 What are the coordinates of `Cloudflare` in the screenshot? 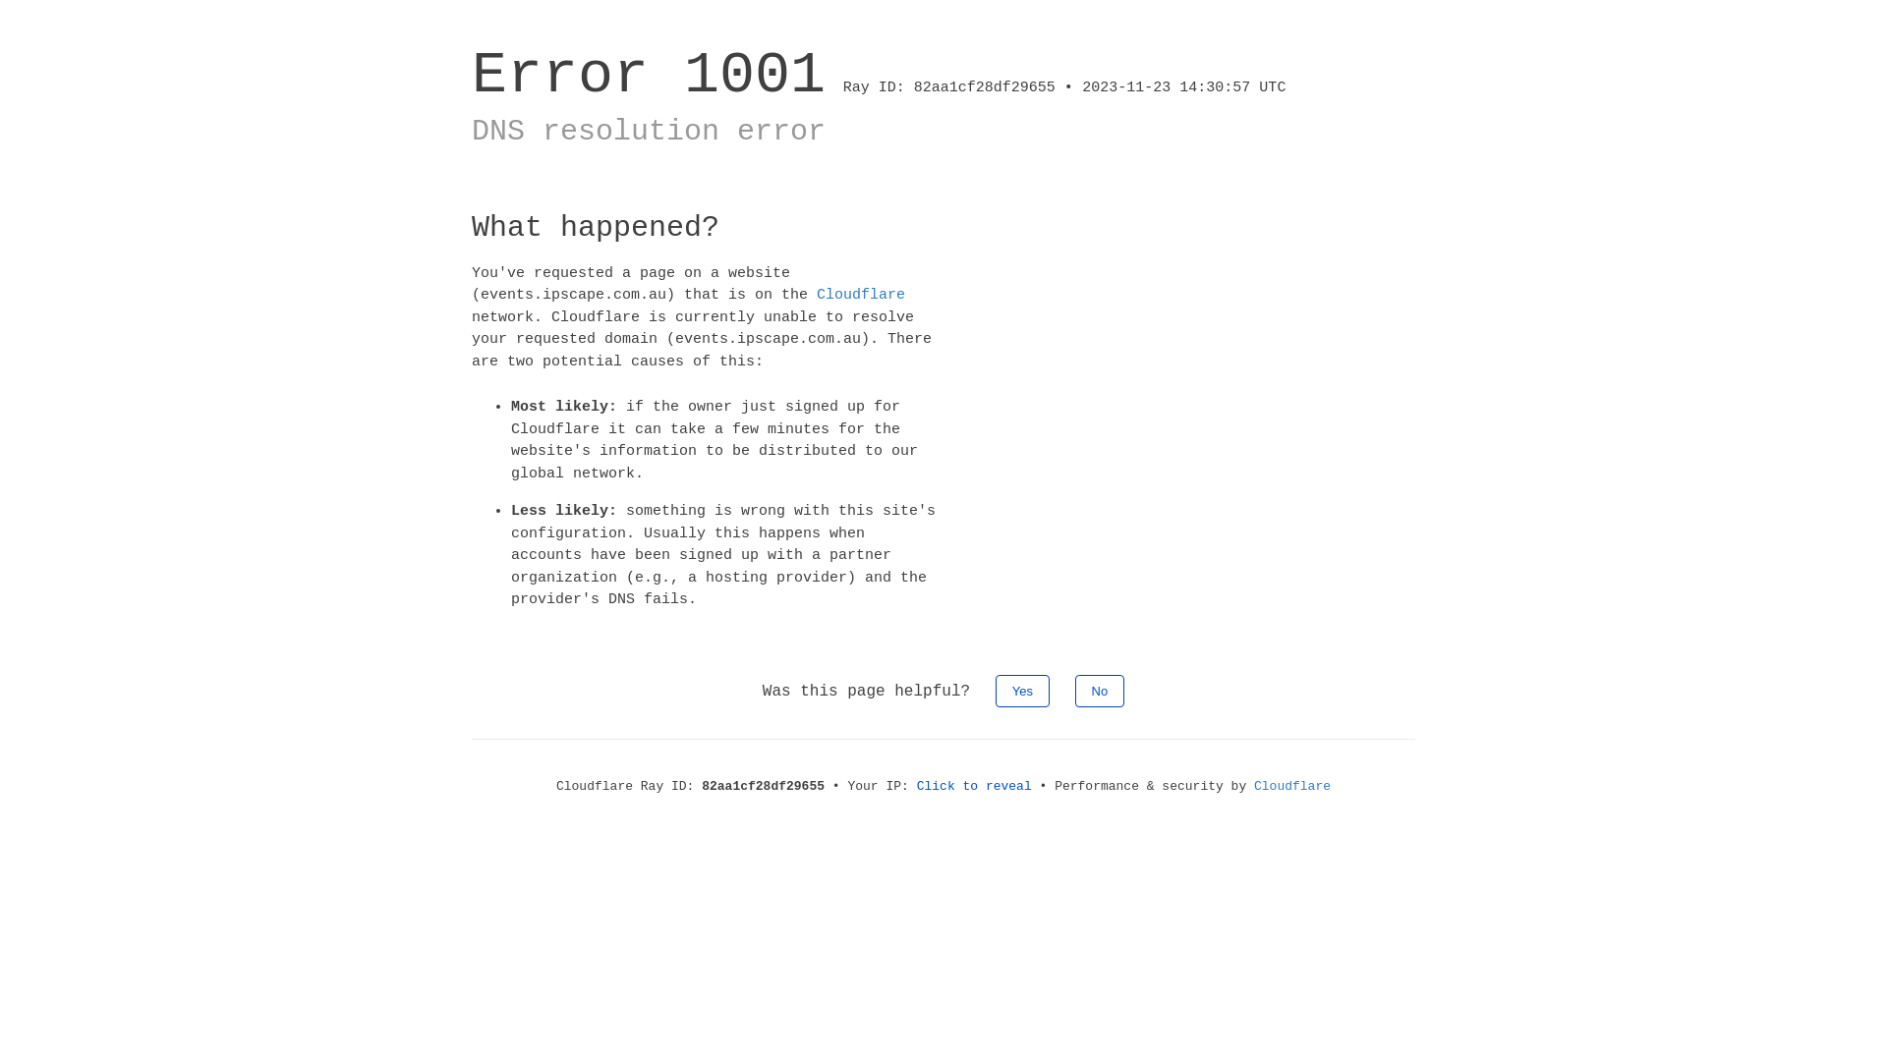 It's located at (861, 295).